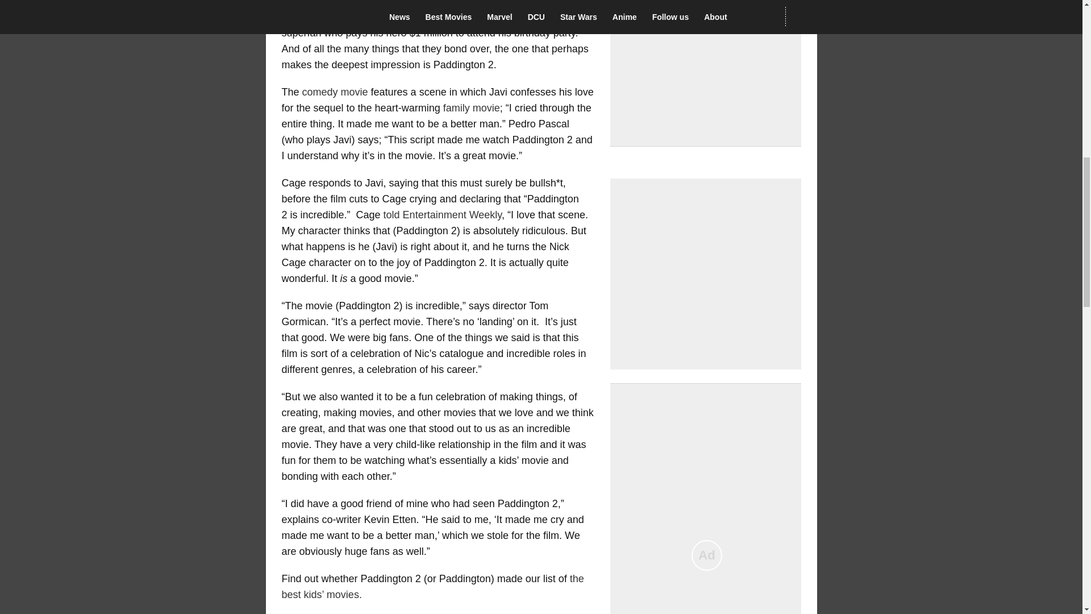  What do you see at coordinates (443, 215) in the screenshot?
I see `told Entertainment Weekly` at bounding box center [443, 215].